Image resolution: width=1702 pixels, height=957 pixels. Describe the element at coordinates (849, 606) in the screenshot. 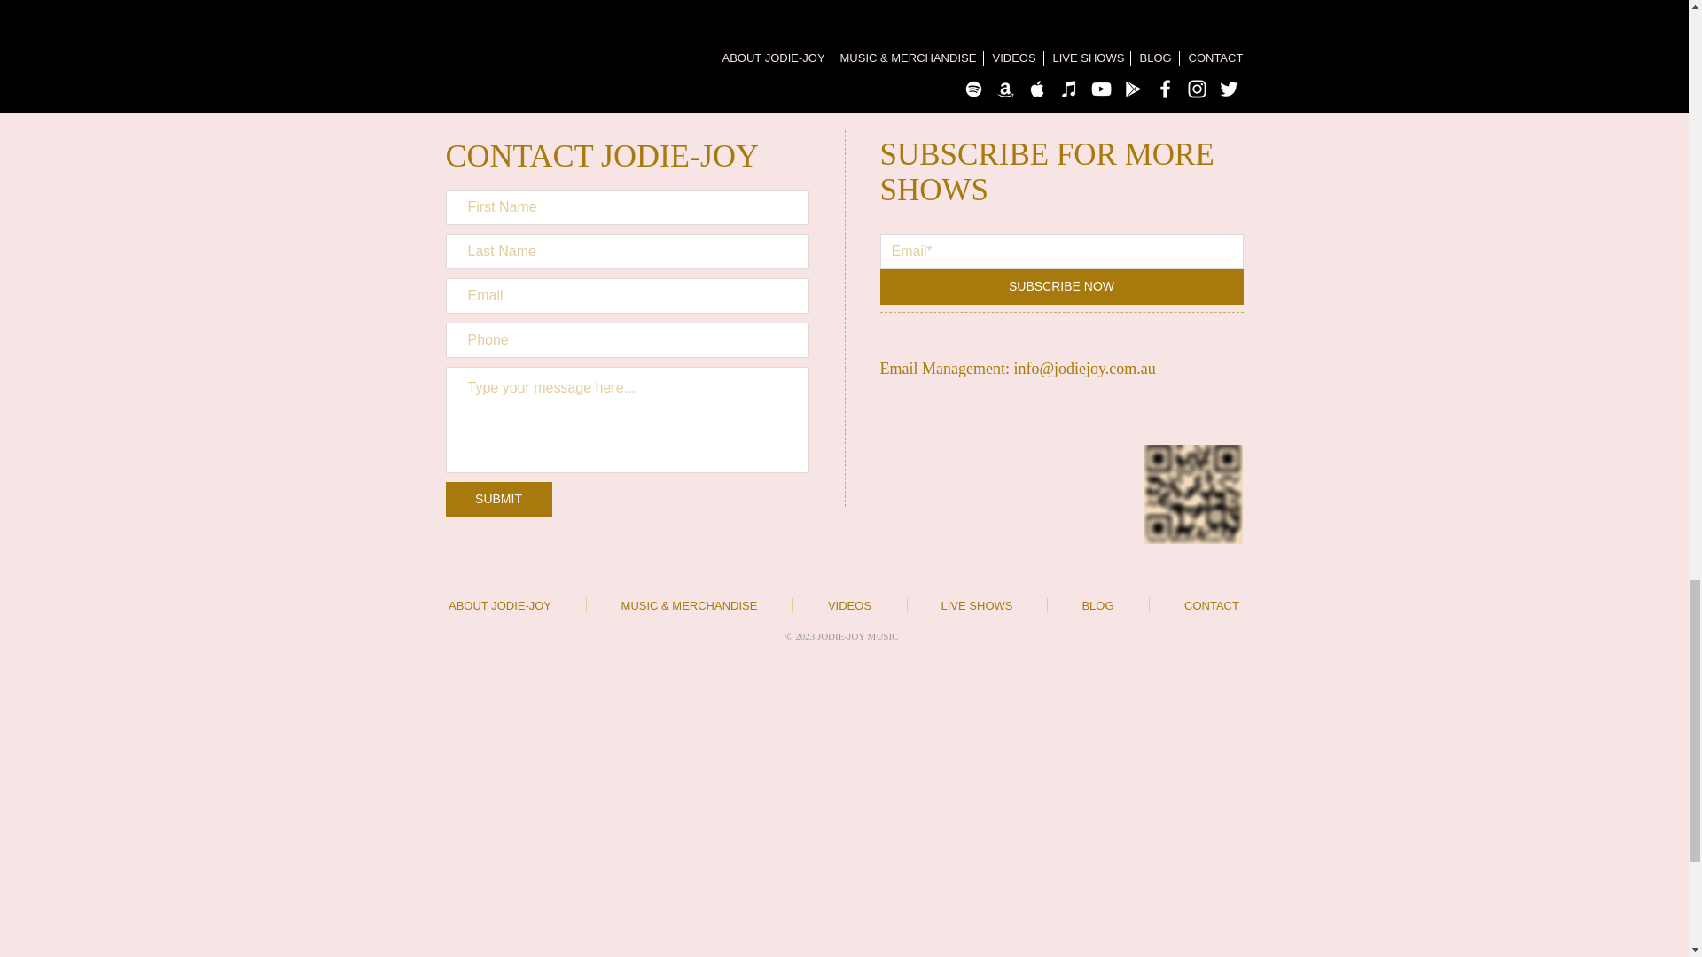

I see `VIDEOS` at that location.